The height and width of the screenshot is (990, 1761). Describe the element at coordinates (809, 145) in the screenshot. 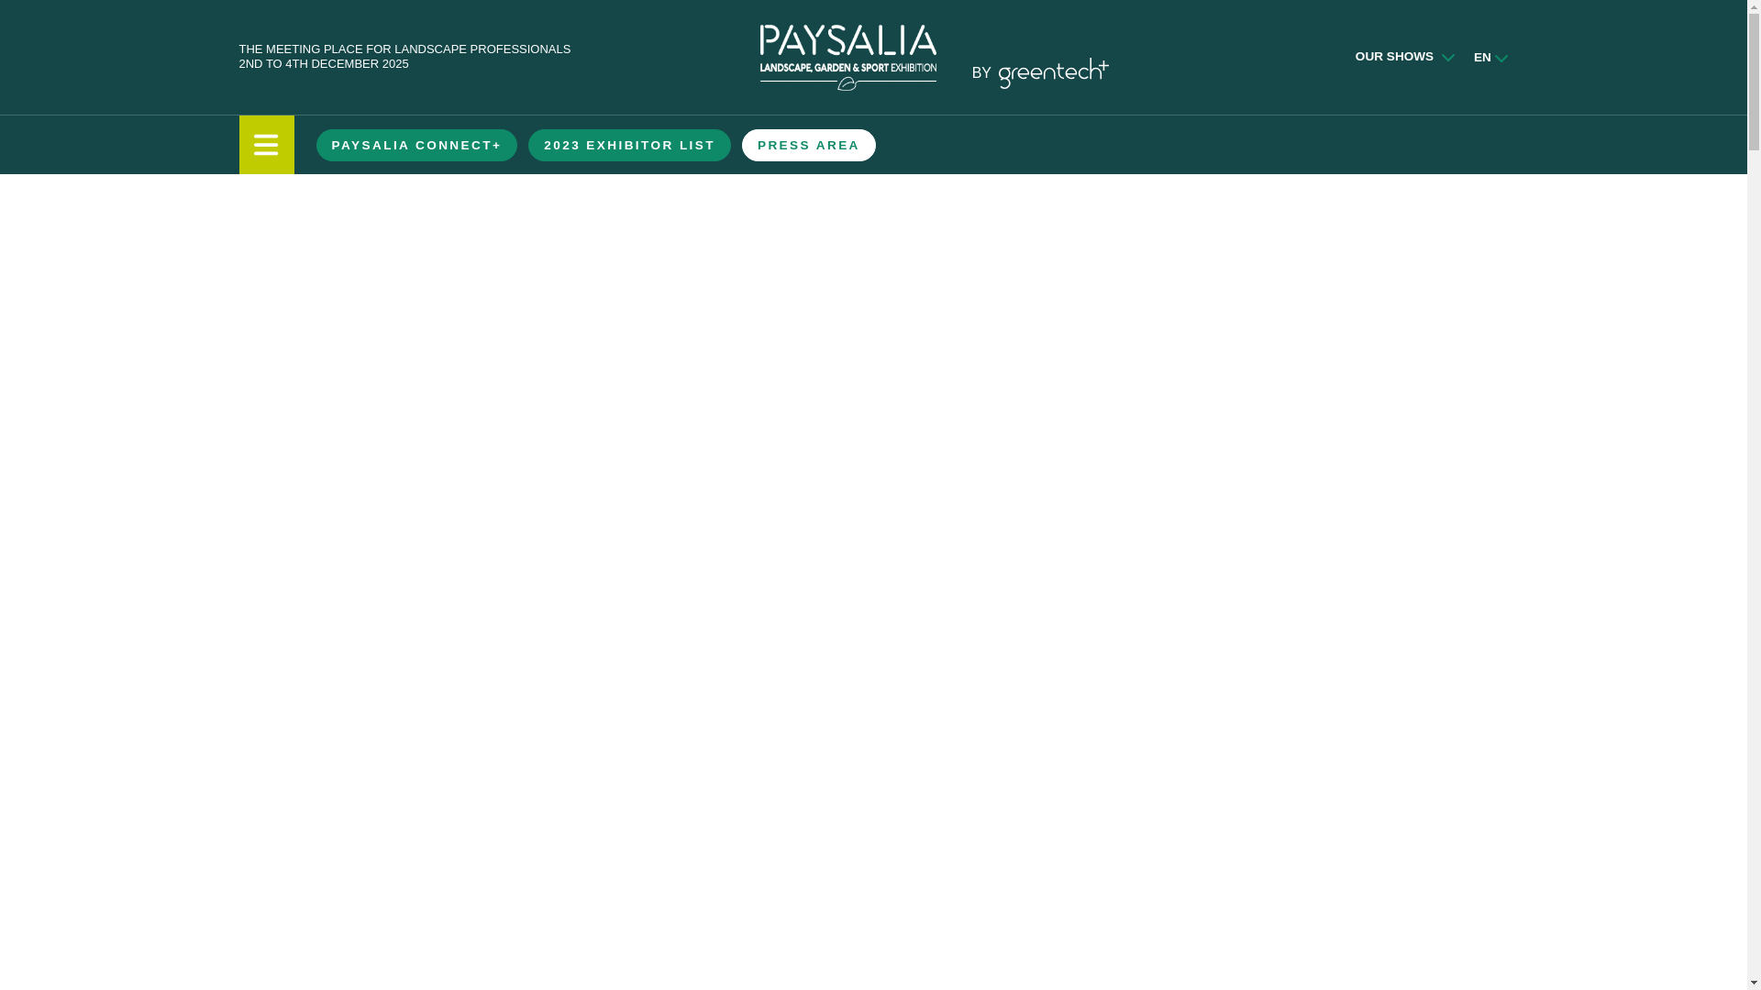

I see `PRESS AREA` at that location.